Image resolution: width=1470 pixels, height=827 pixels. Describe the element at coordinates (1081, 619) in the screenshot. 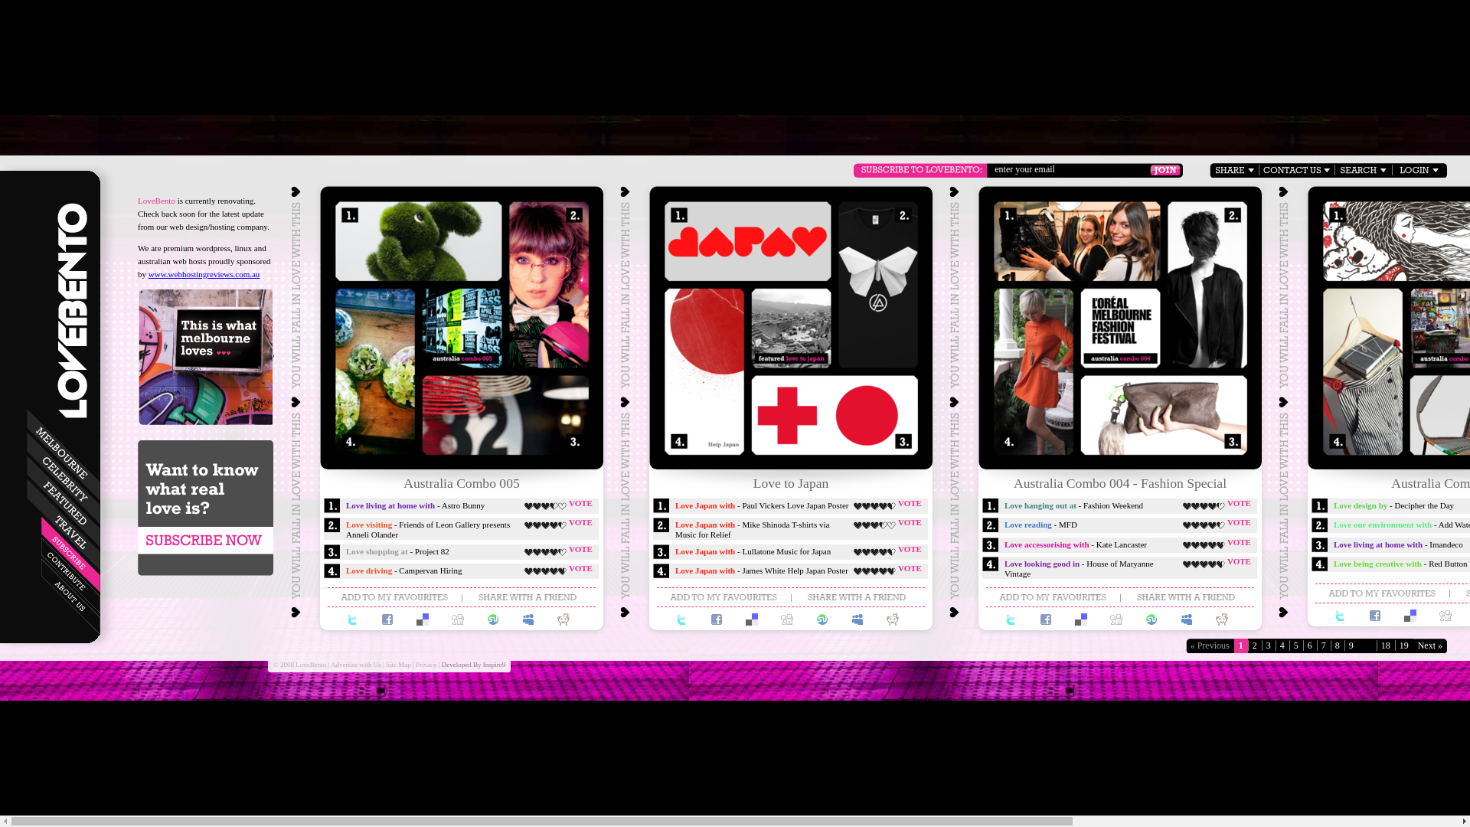

I see `Add to del.icio.us` at that location.